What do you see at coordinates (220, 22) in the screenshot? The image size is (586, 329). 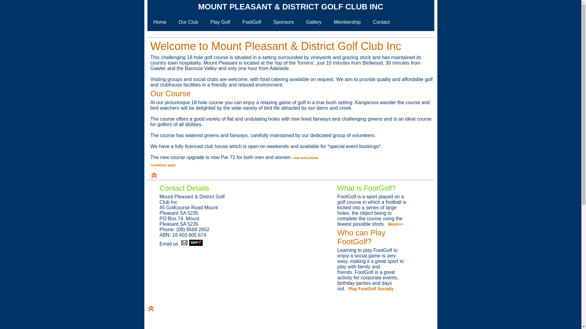 I see `Play Golf` at bounding box center [220, 22].